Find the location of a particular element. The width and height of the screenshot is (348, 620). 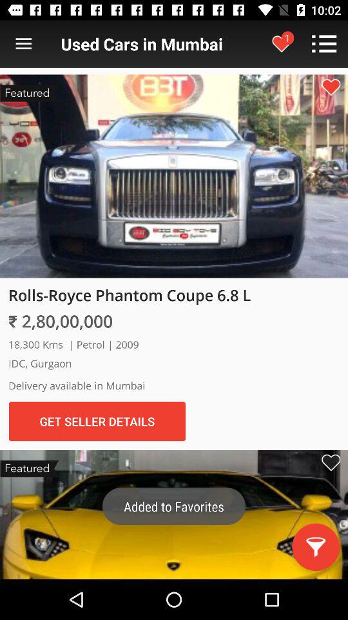

toggle like on picture is located at coordinates (331, 87).